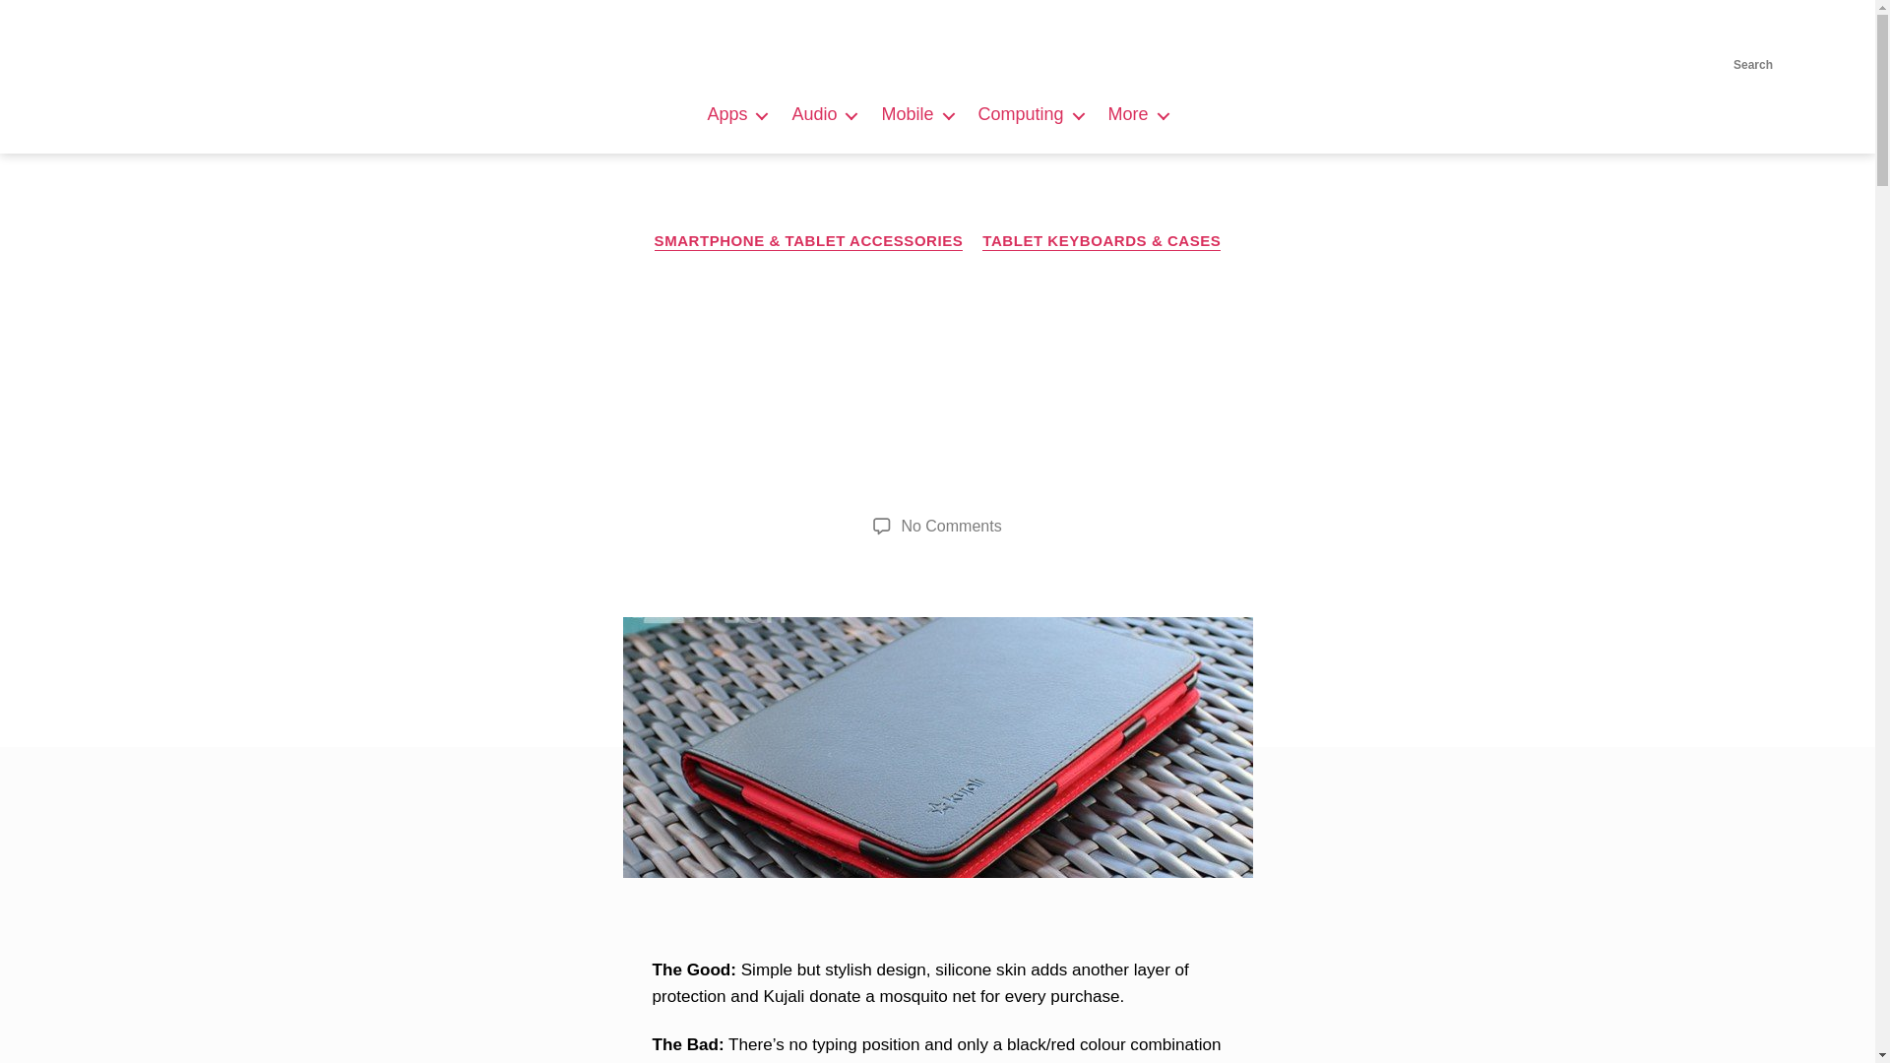 The width and height of the screenshot is (1890, 1063). What do you see at coordinates (1031, 114) in the screenshot?
I see `Computing` at bounding box center [1031, 114].